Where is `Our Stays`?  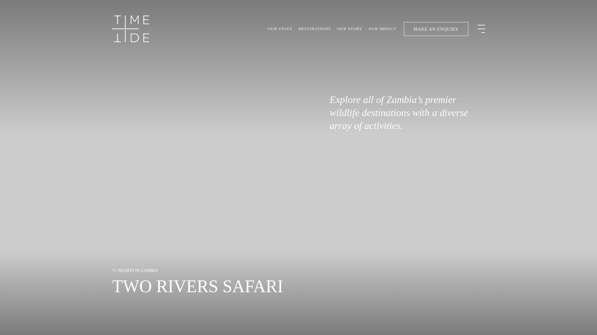
Our Stays is located at coordinates (174, 69).